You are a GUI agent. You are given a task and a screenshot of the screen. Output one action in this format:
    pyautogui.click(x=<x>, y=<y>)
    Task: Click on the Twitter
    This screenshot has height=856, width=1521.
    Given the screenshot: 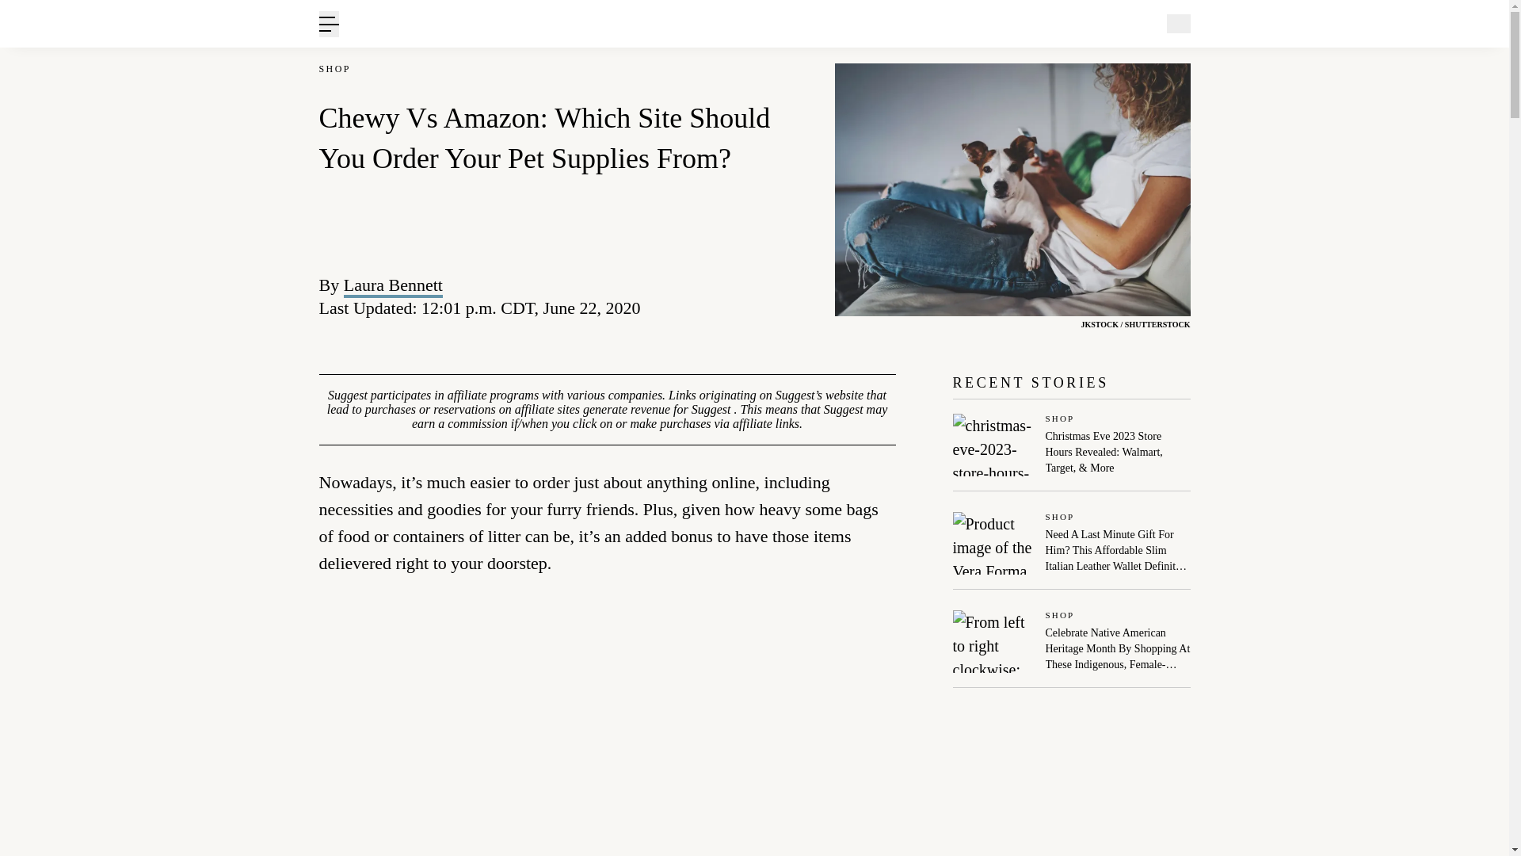 What is the action you would take?
    pyautogui.click(x=780, y=296)
    